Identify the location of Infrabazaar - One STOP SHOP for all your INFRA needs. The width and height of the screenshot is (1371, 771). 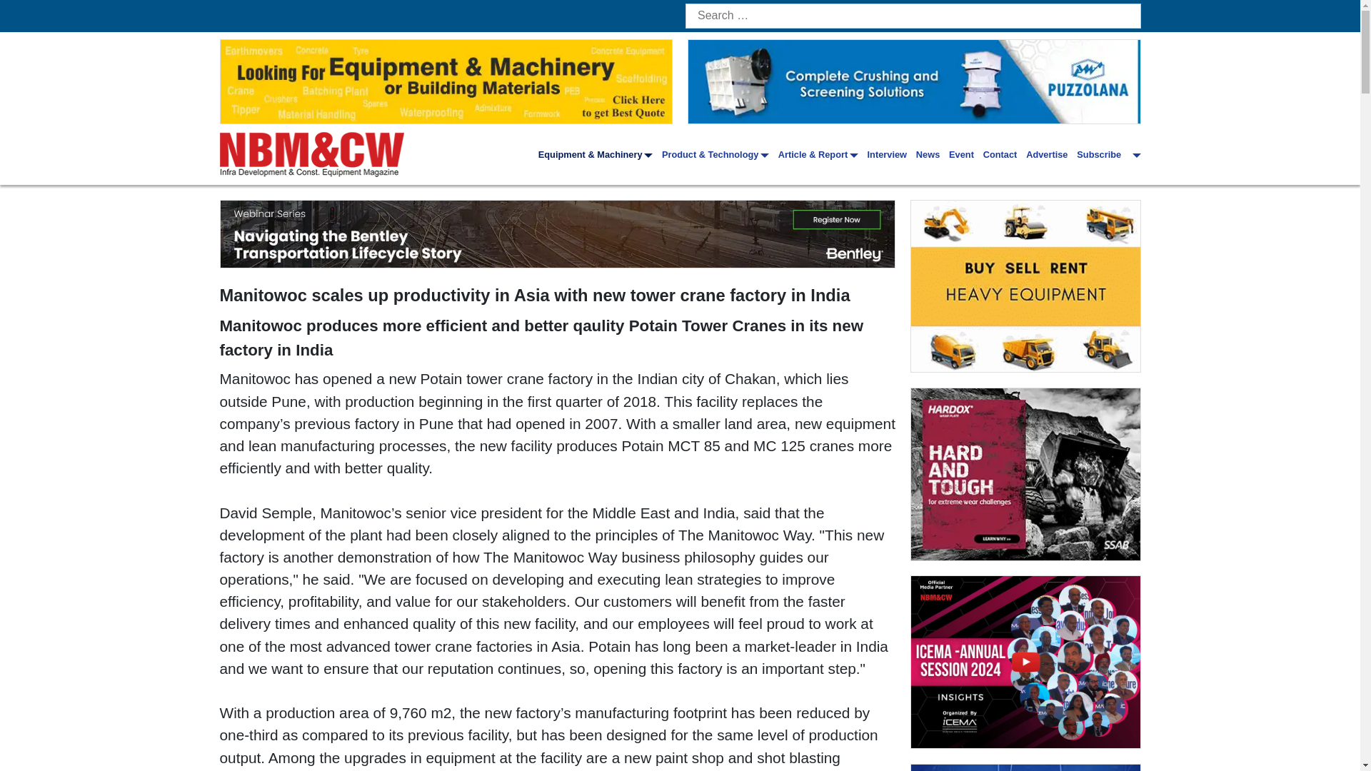
(1025, 286).